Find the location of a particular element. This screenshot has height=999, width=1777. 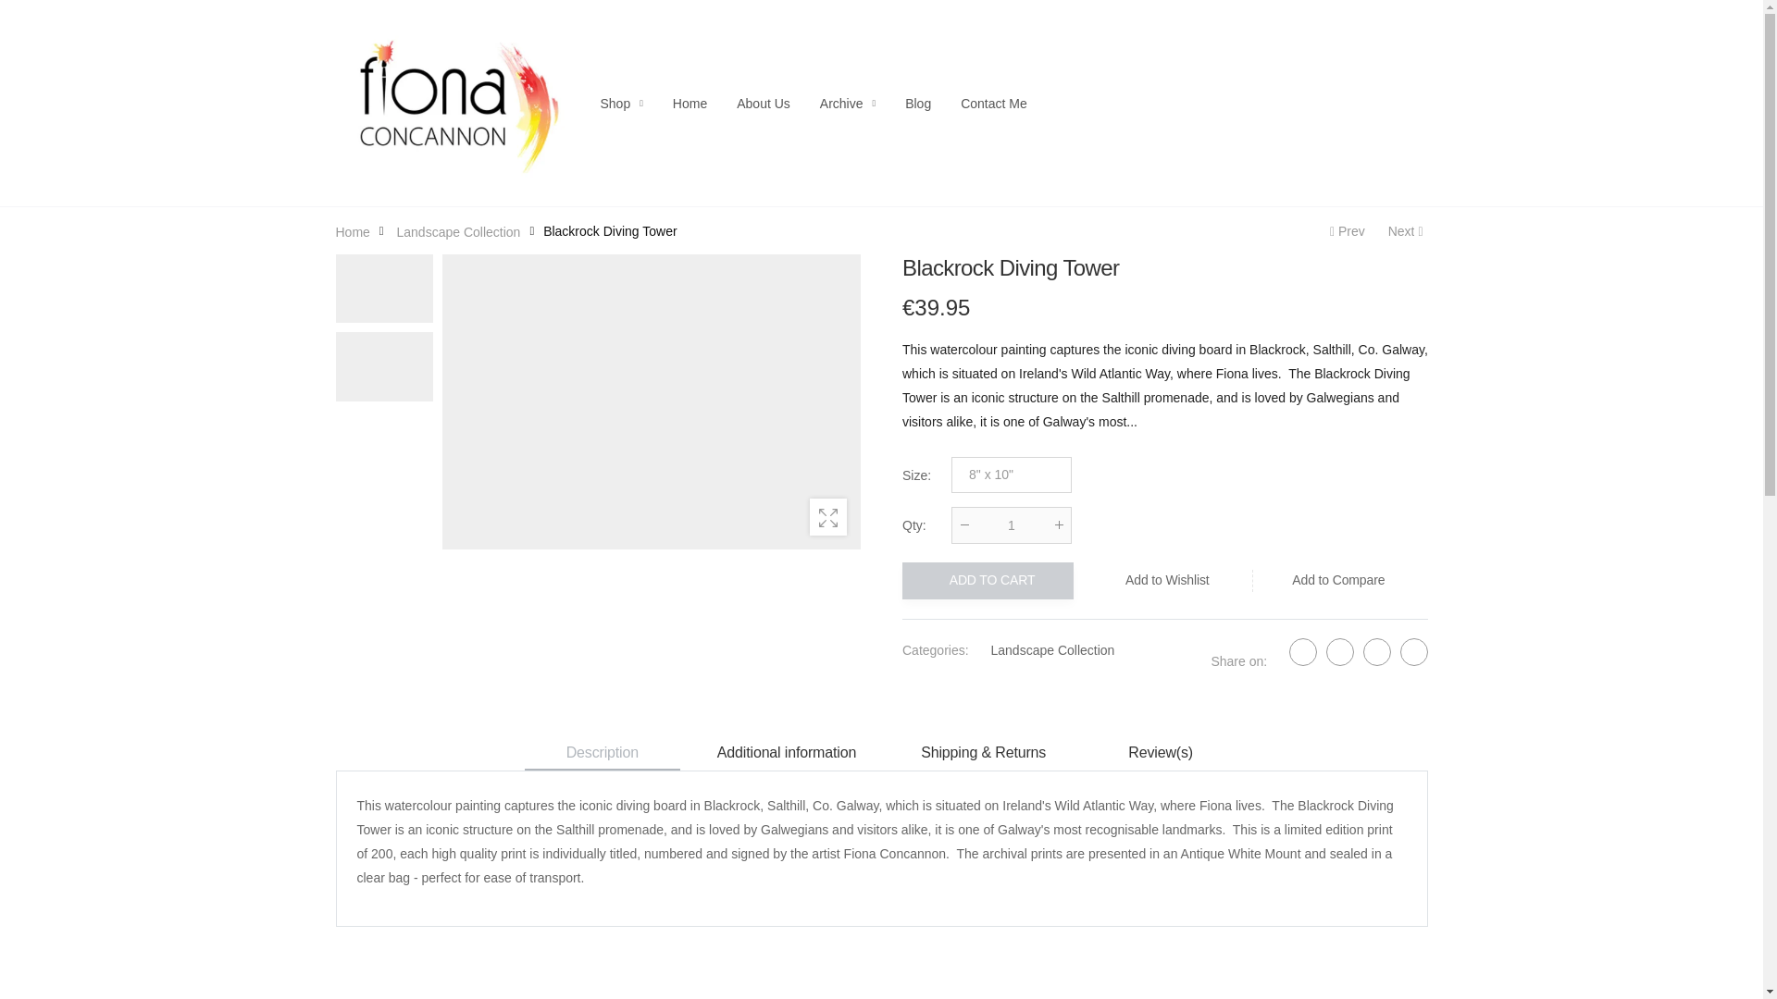

Boats moored in Cong is located at coordinates (1408, 231).